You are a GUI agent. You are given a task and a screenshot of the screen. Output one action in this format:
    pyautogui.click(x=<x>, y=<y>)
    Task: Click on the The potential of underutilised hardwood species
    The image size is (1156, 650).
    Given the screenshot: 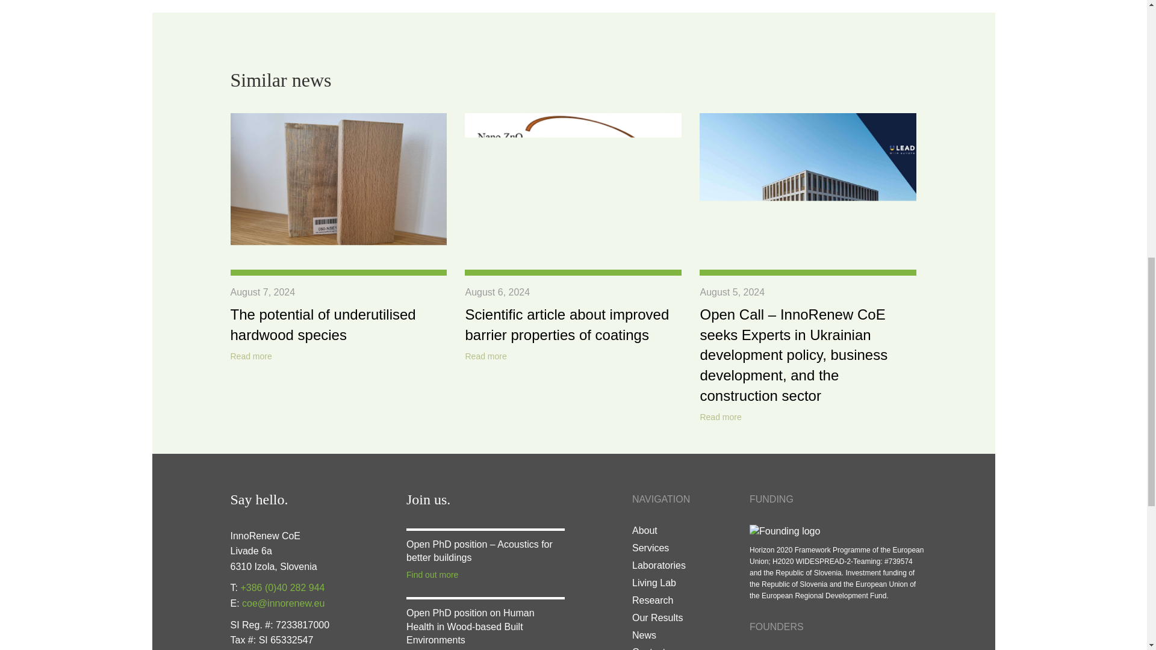 What is the action you would take?
    pyautogui.click(x=323, y=324)
    